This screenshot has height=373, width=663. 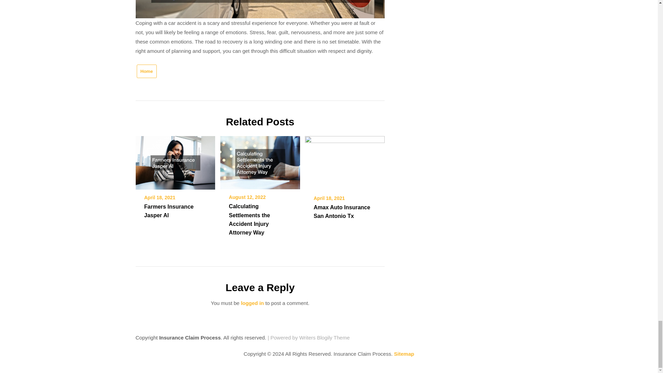 What do you see at coordinates (404, 354) in the screenshot?
I see `Sitemap` at bounding box center [404, 354].